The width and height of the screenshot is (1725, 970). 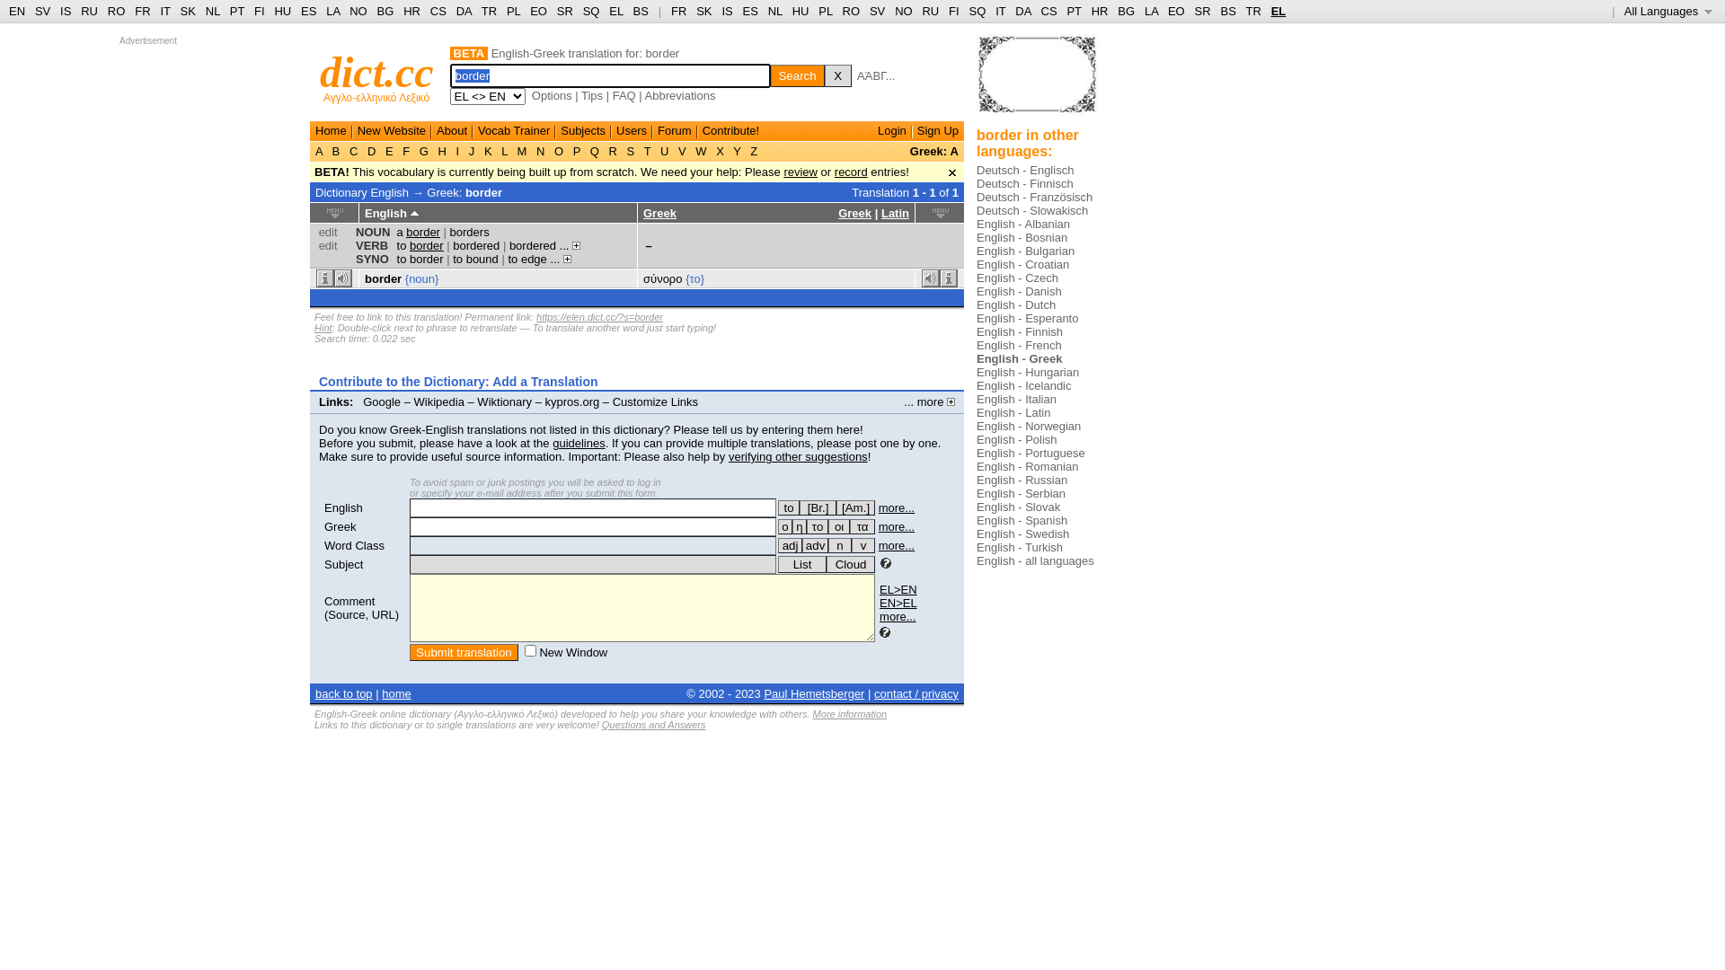 What do you see at coordinates (775, 11) in the screenshot?
I see `NL` at bounding box center [775, 11].